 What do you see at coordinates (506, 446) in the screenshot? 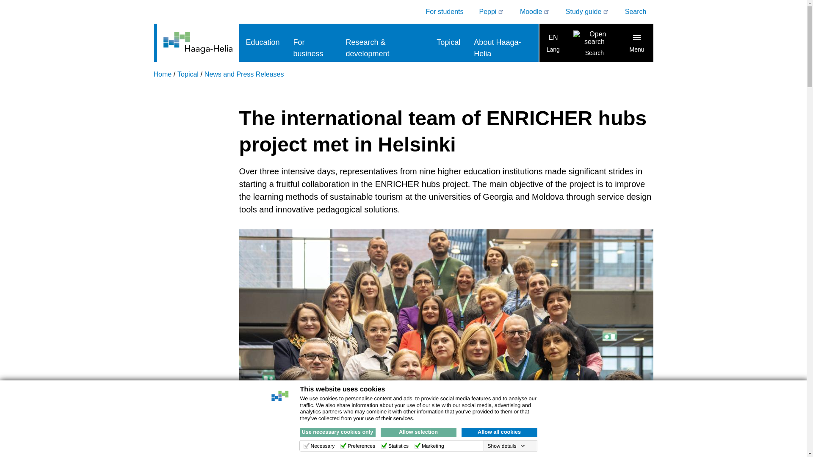
I see `Show details` at bounding box center [506, 446].